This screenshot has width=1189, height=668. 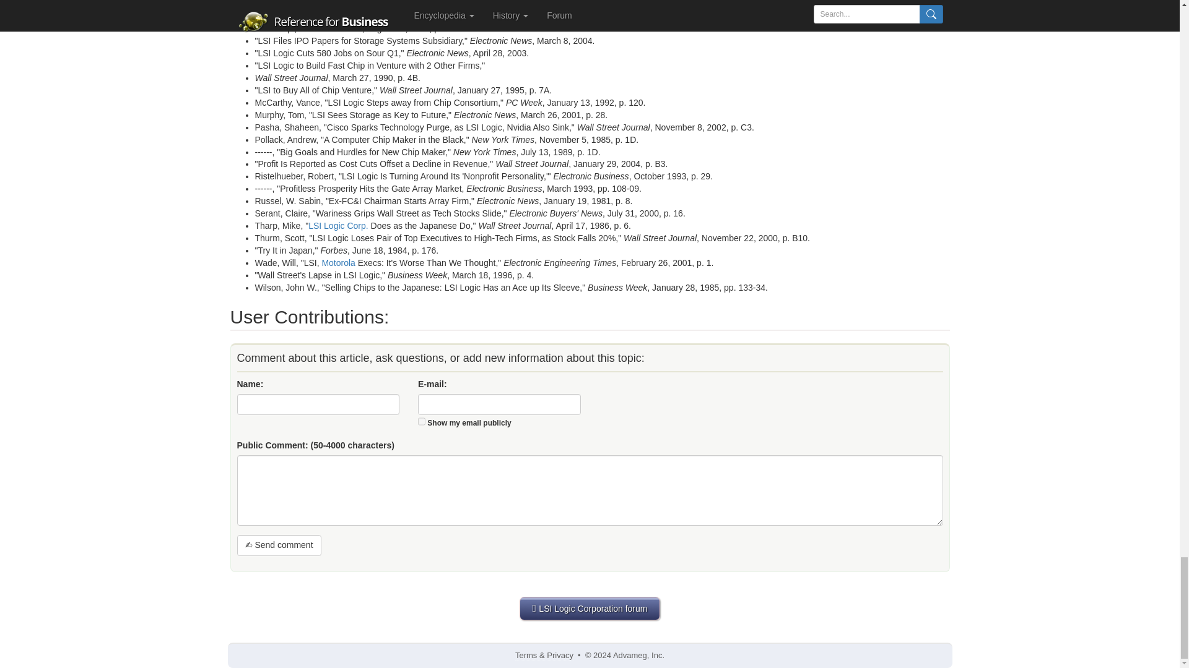 What do you see at coordinates (338, 262) in the screenshot?
I see `View 'motorola' definition from Wikipedia` at bounding box center [338, 262].